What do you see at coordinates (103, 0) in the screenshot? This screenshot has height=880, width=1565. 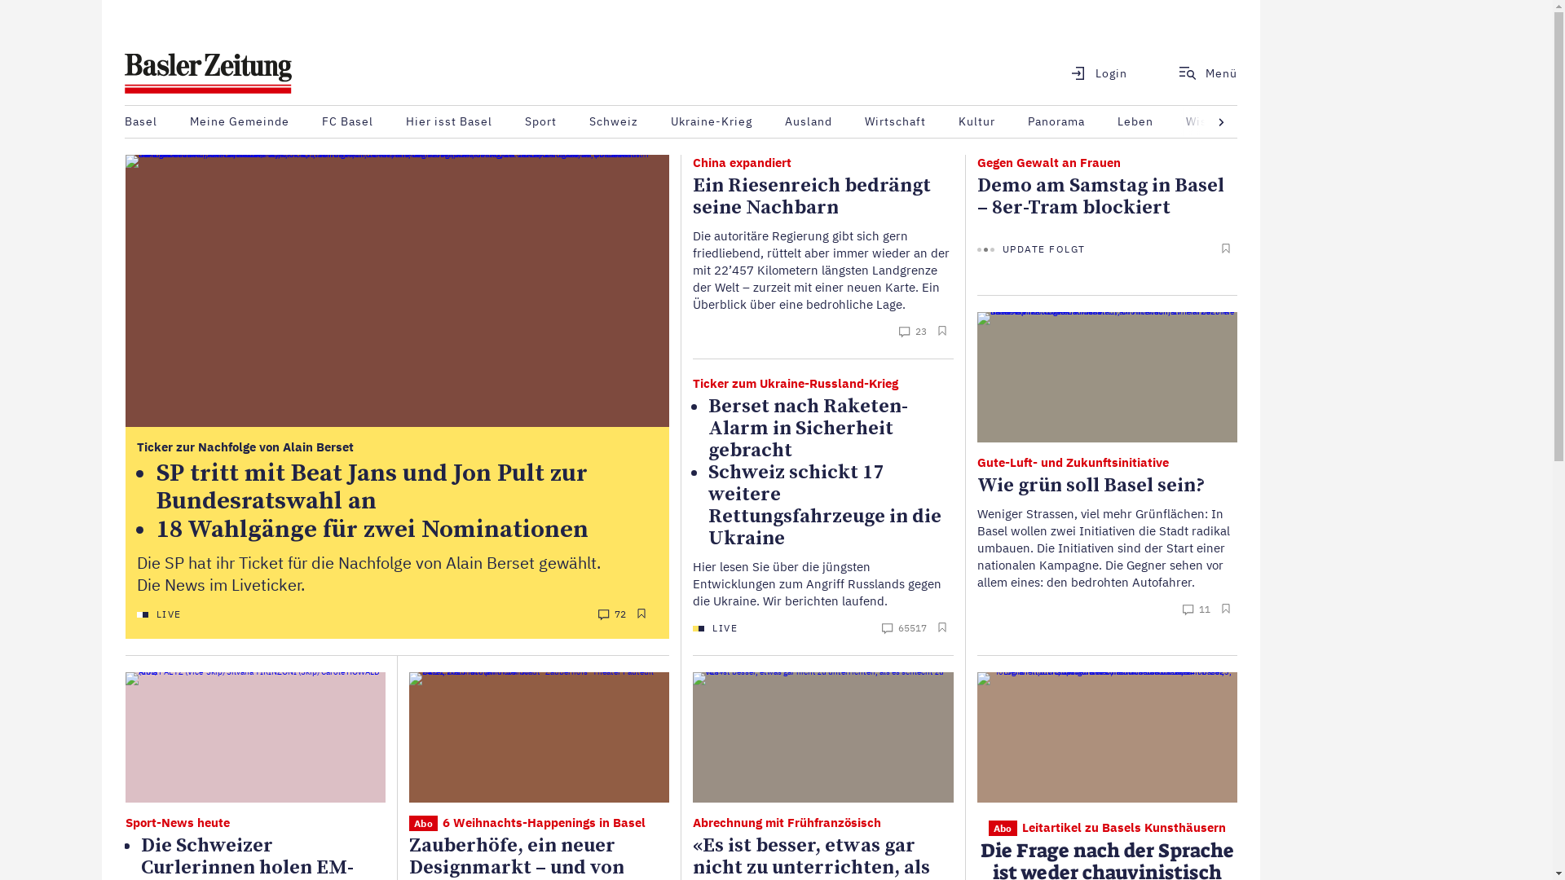 I see `Zum Hauptinhalt springen` at bounding box center [103, 0].